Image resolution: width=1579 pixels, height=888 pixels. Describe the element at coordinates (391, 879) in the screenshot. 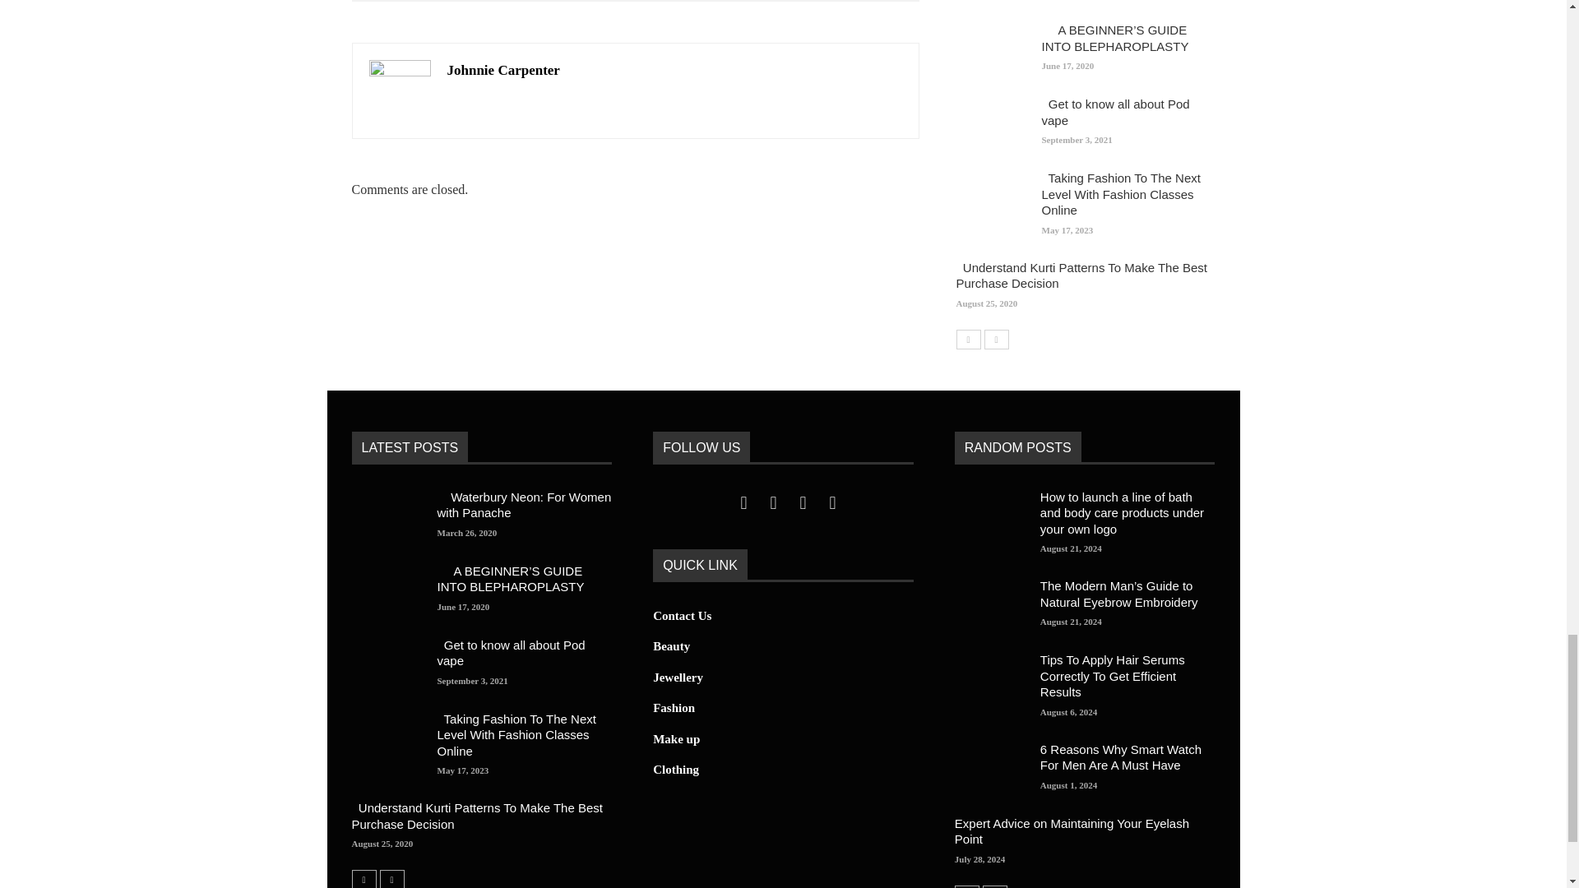

I see `Next` at that location.